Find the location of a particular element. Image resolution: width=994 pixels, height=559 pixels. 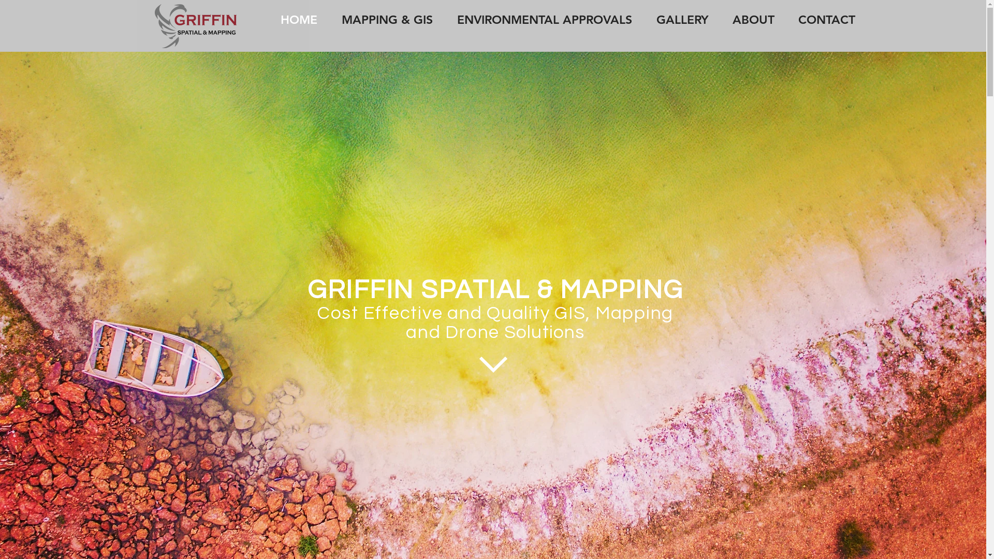

ENVIRONMENTAL APPROVALS is located at coordinates (545, 20).